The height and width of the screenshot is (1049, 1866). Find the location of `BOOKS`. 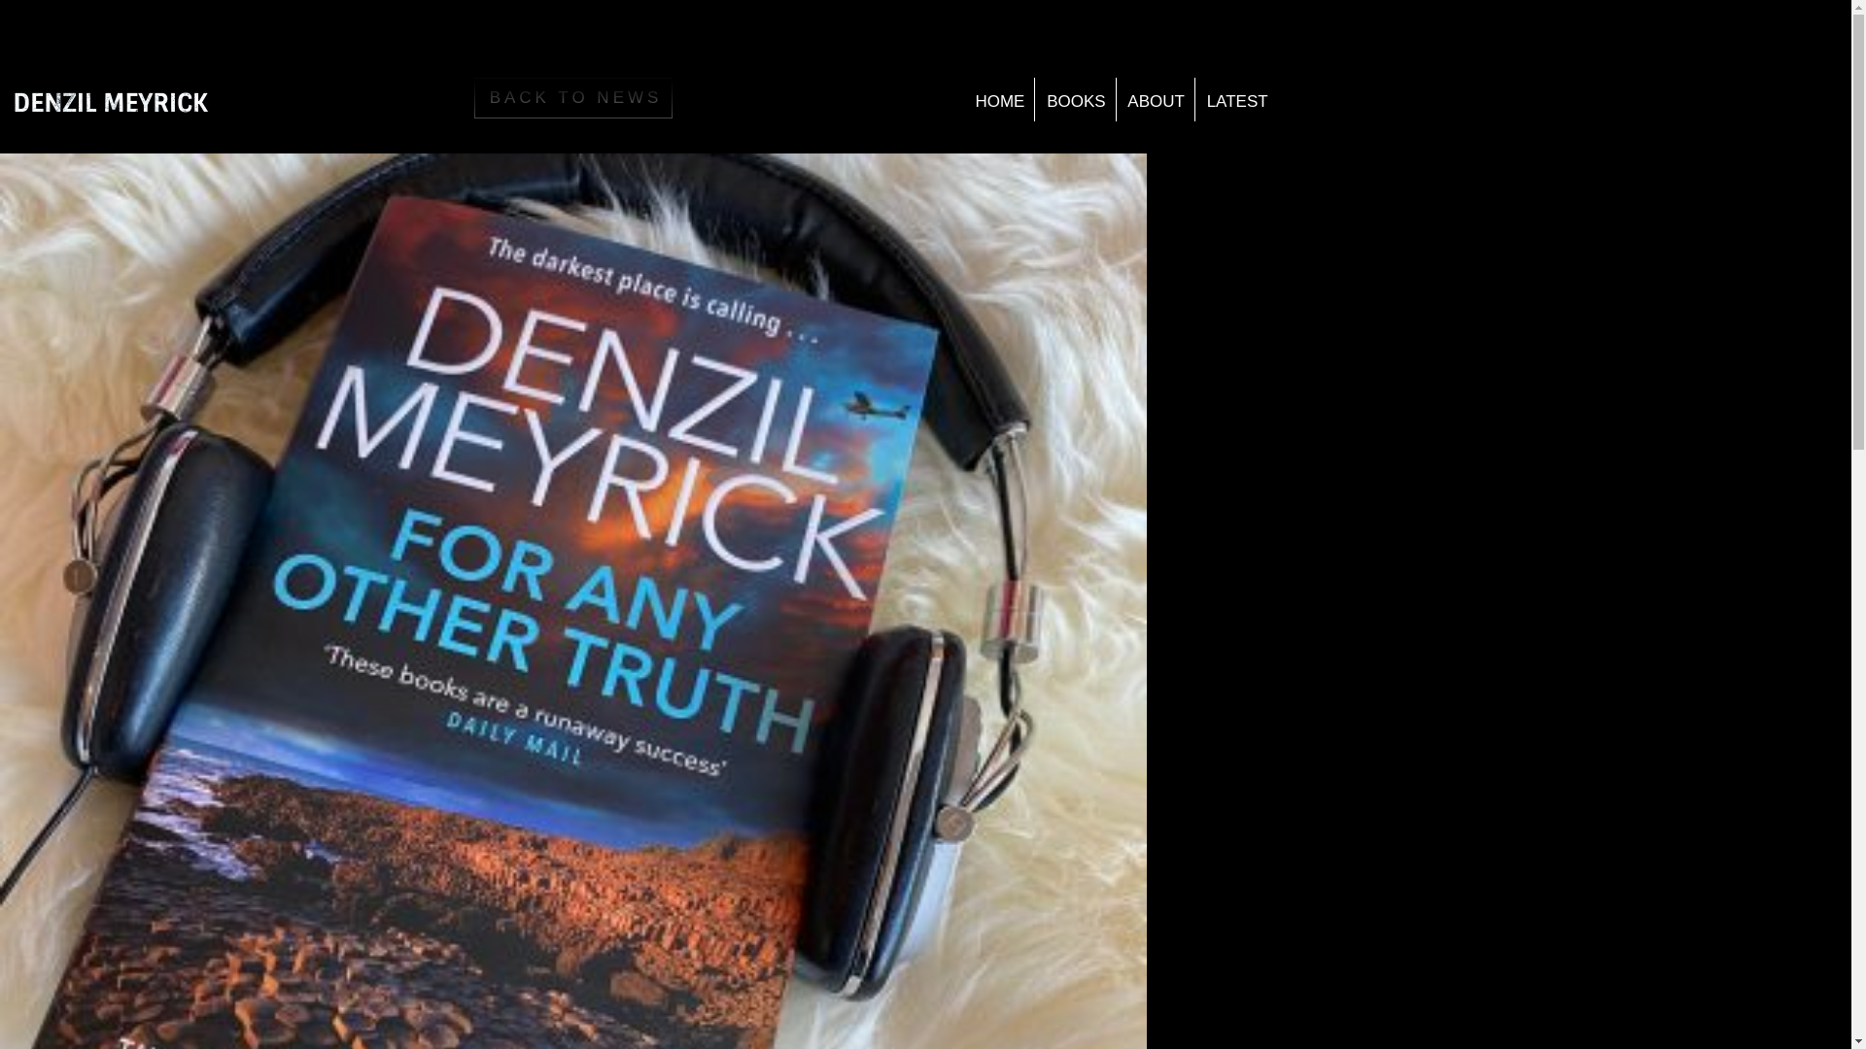

BOOKS is located at coordinates (1077, 99).